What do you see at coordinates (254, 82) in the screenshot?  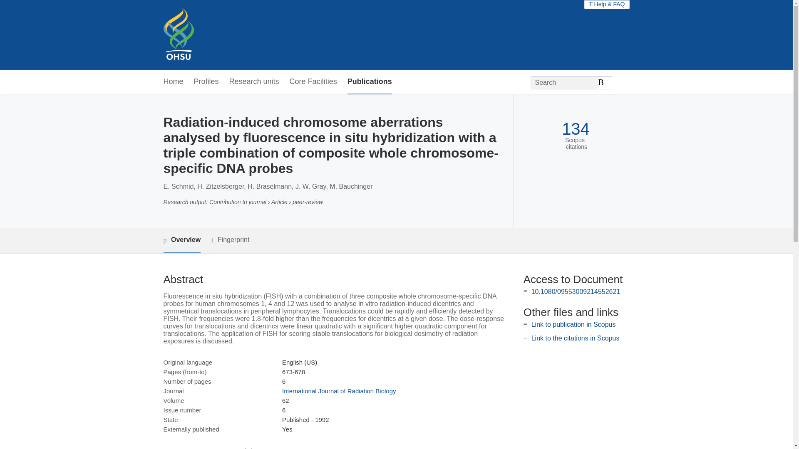 I see `Research units` at bounding box center [254, 82].